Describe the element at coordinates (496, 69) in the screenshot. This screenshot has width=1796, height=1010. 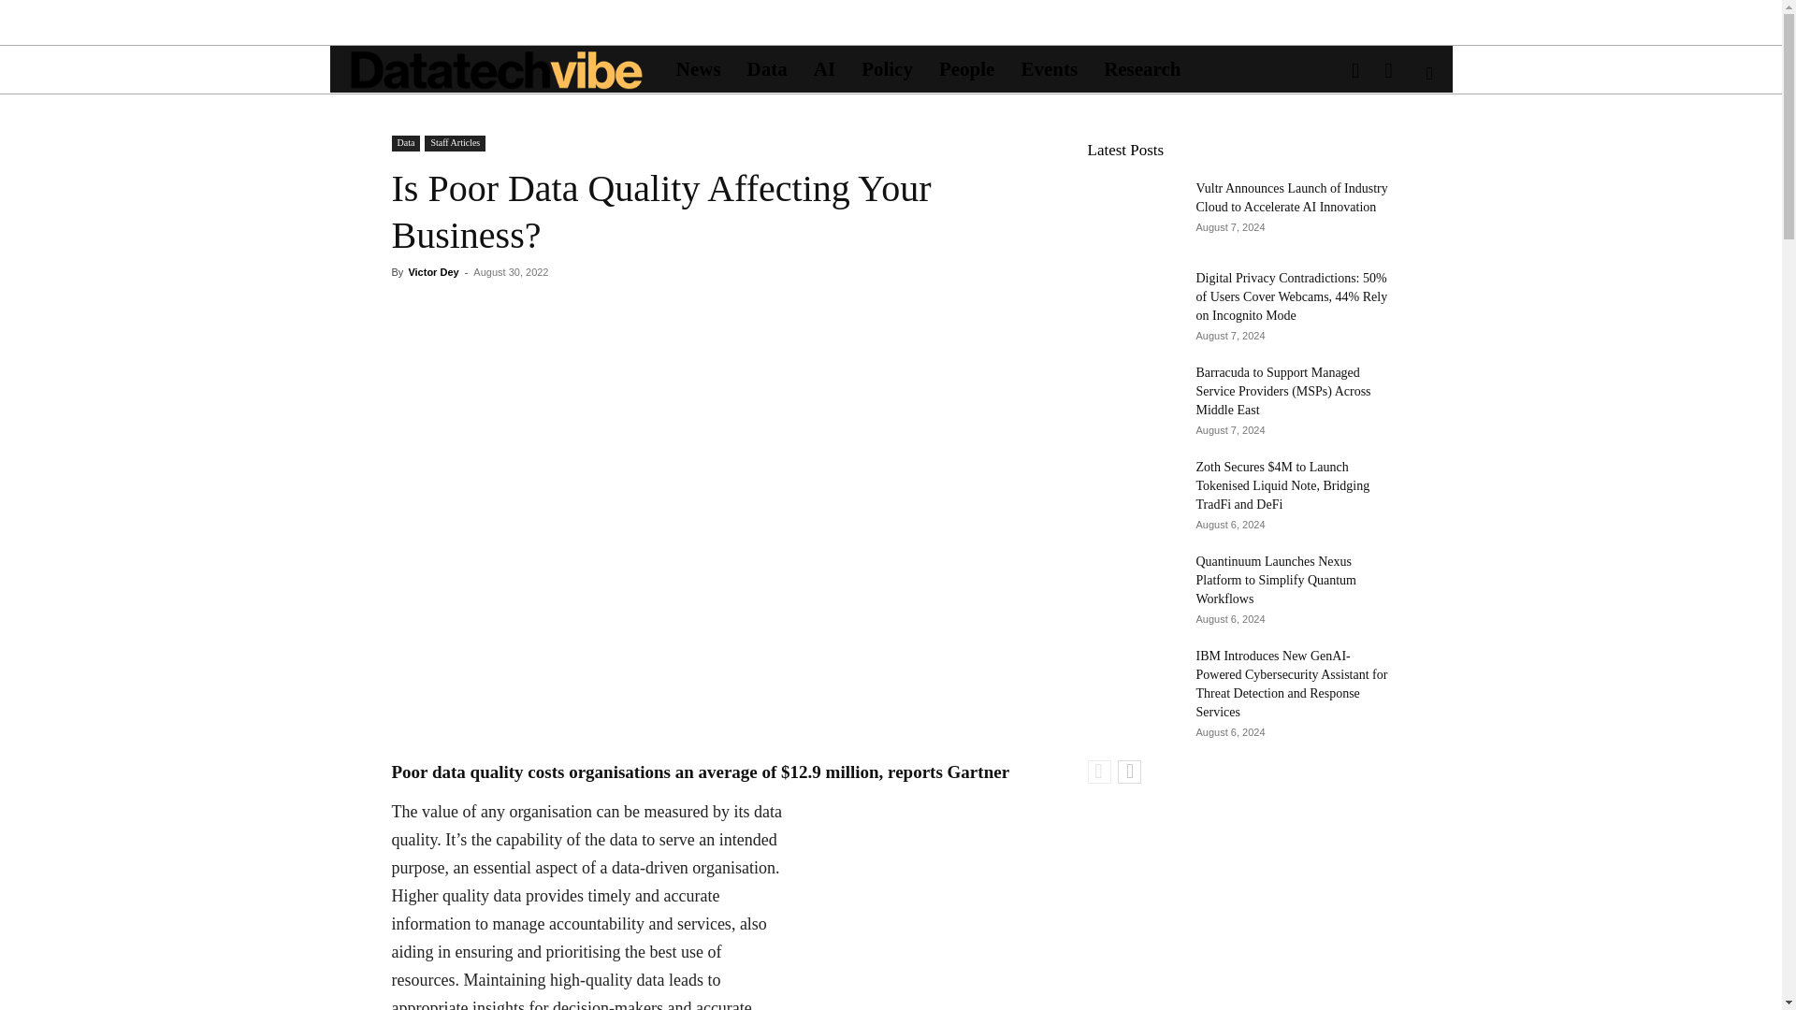
I see `Datatechvibe` at that location.